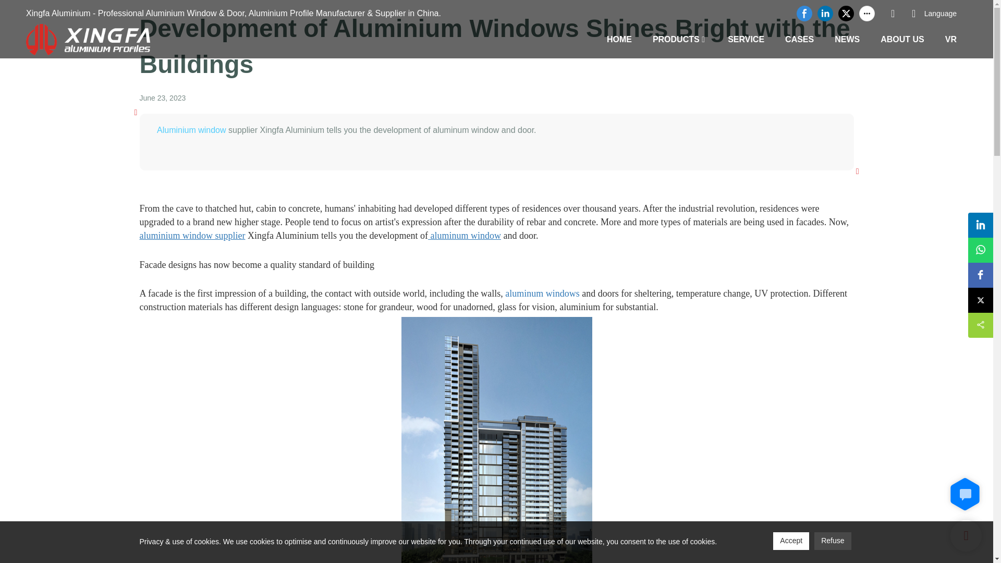  I want to click on HOME, so click(619, 39).